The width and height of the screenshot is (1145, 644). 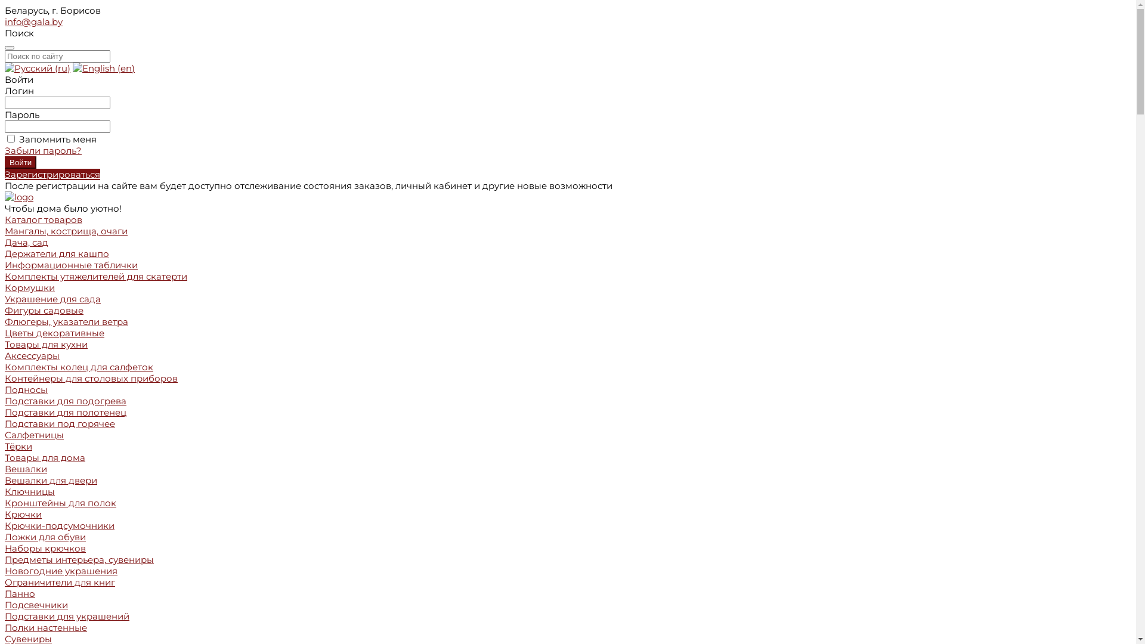 I want to click on EN, so click(x=104, y=68).